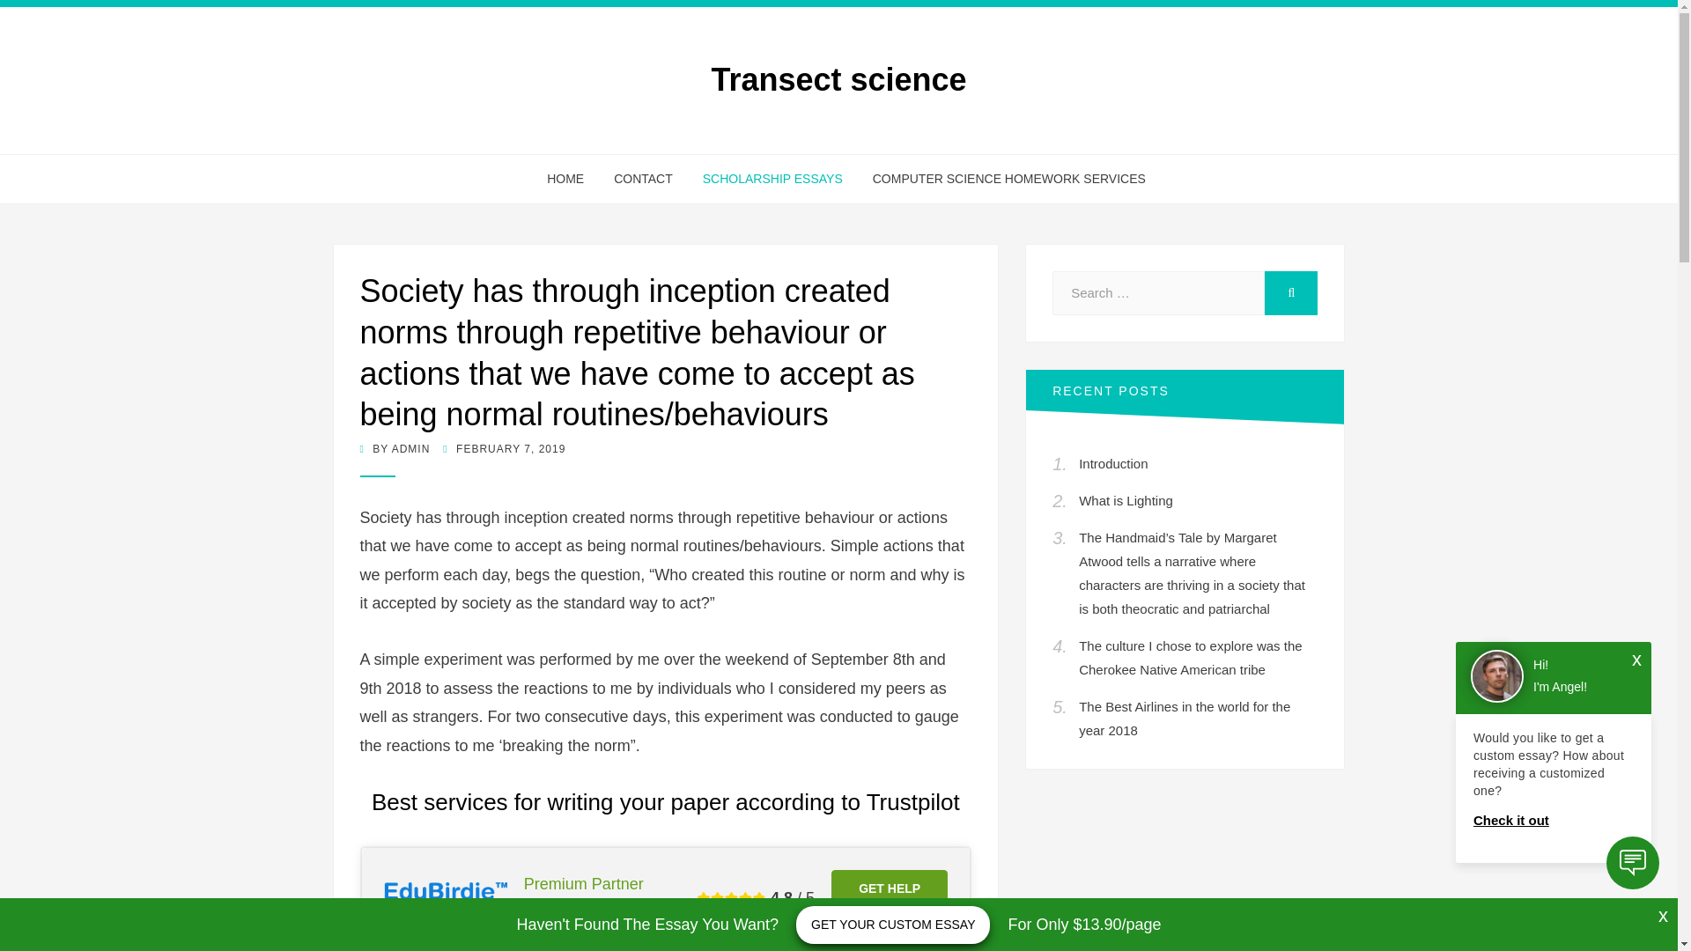  What do you see at coordinates (504, 449) in the screenshot?
I see `FEBRUARY 7, 2019` at bounding box center [504, 449].